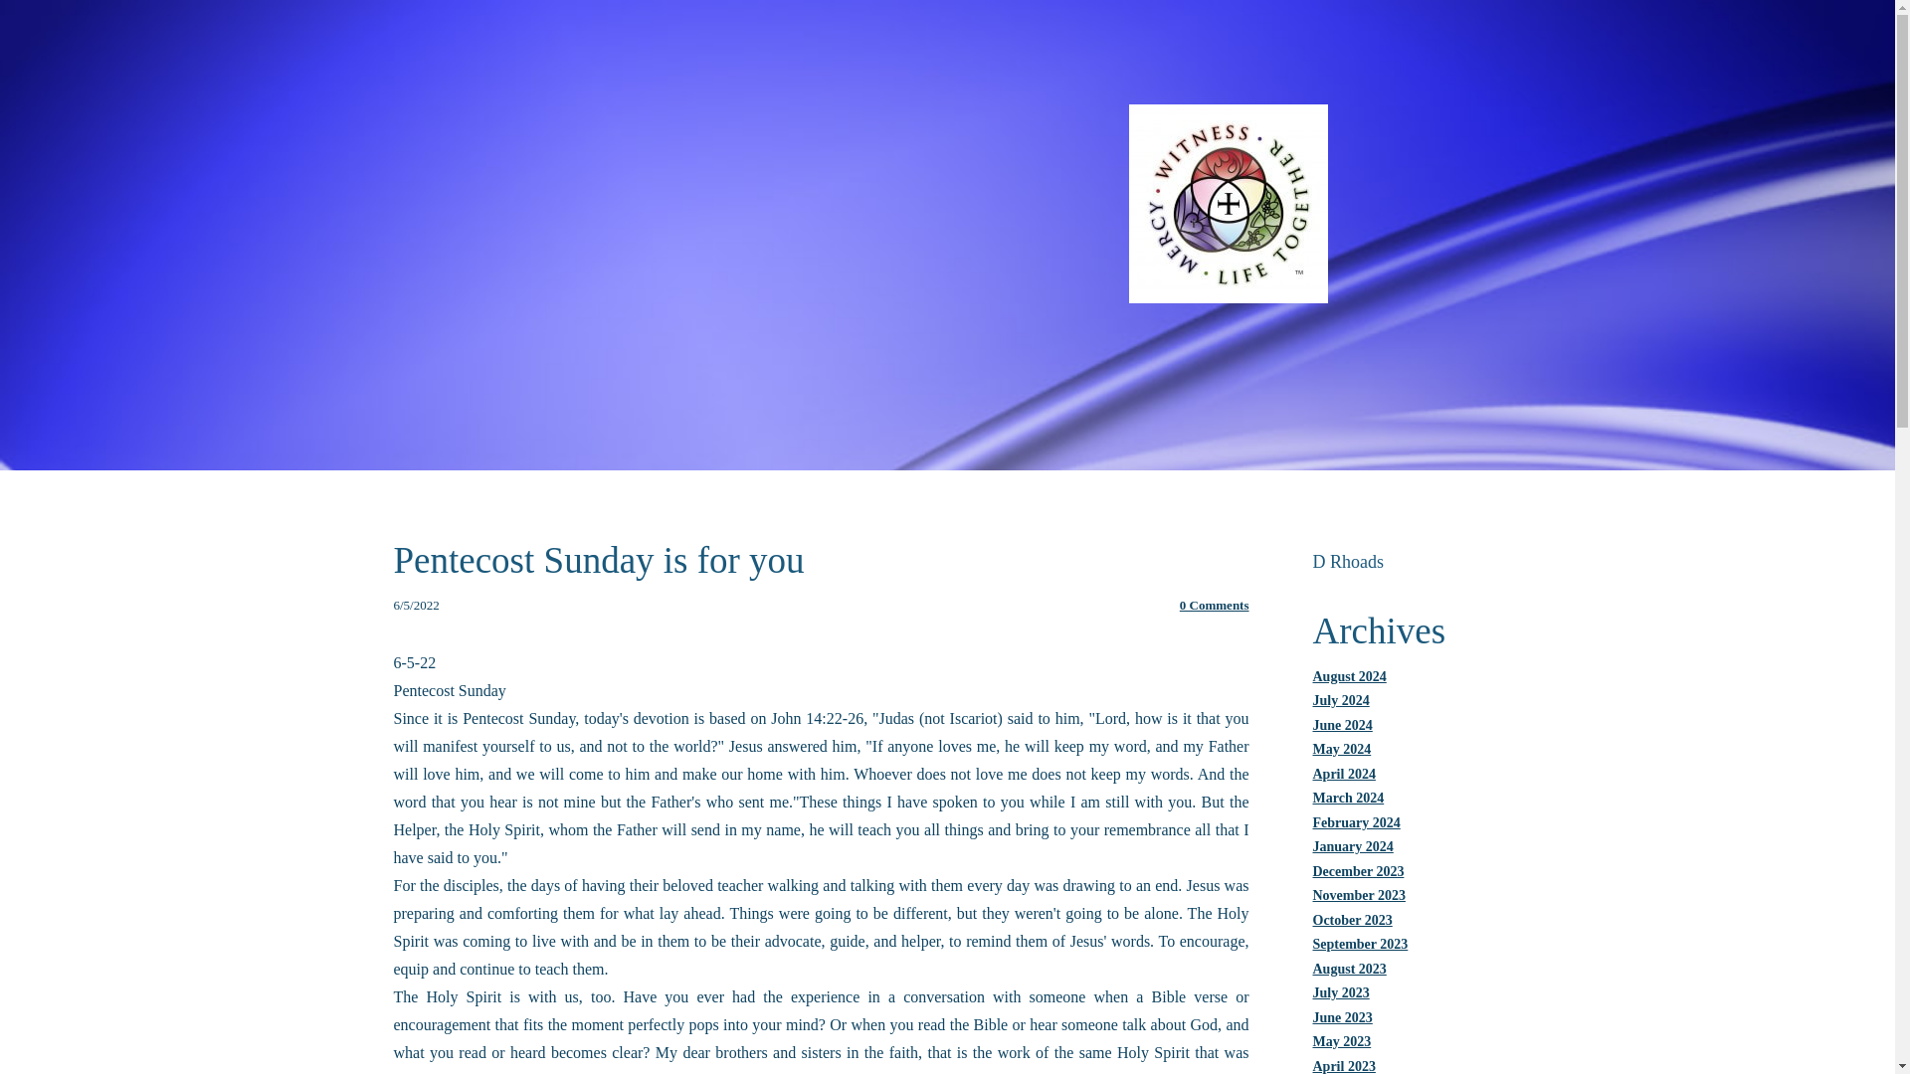 The height and width of the screenshot is (1074, 1910). Describe the element at coordinates (1342, 750) in the screenshot. I see `May 2024` at that location.